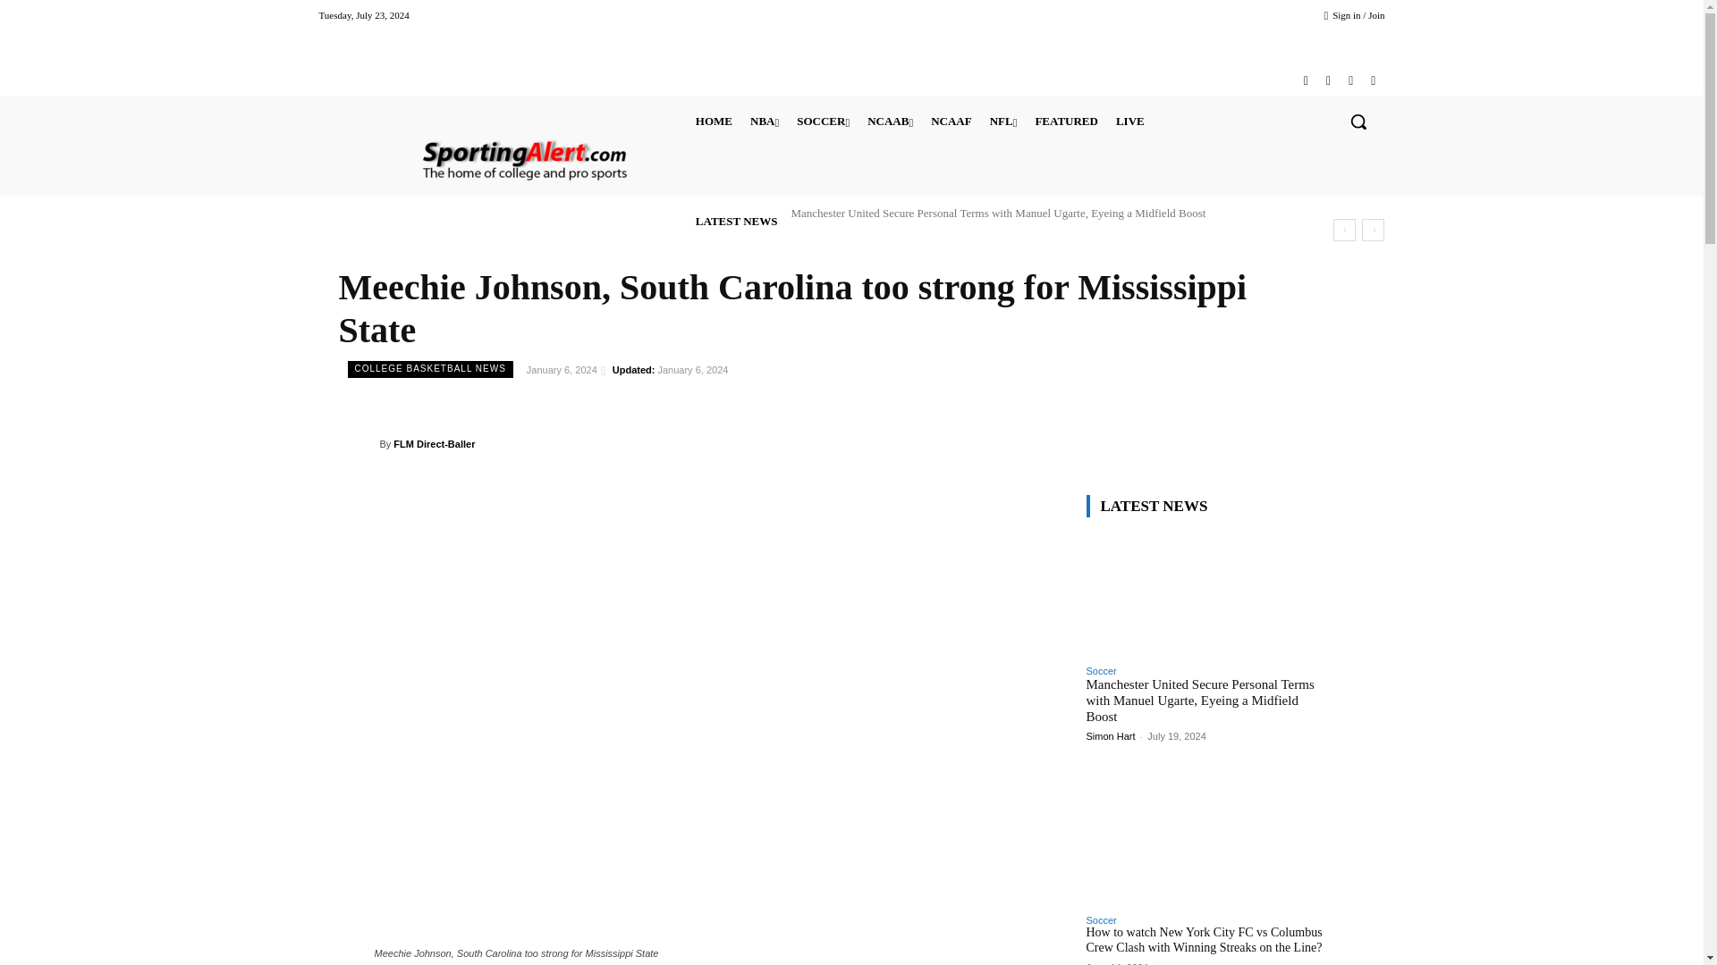 The width and height of the screenshot is (1717, 965). I want to click on Twitter, so click(1350, 80).